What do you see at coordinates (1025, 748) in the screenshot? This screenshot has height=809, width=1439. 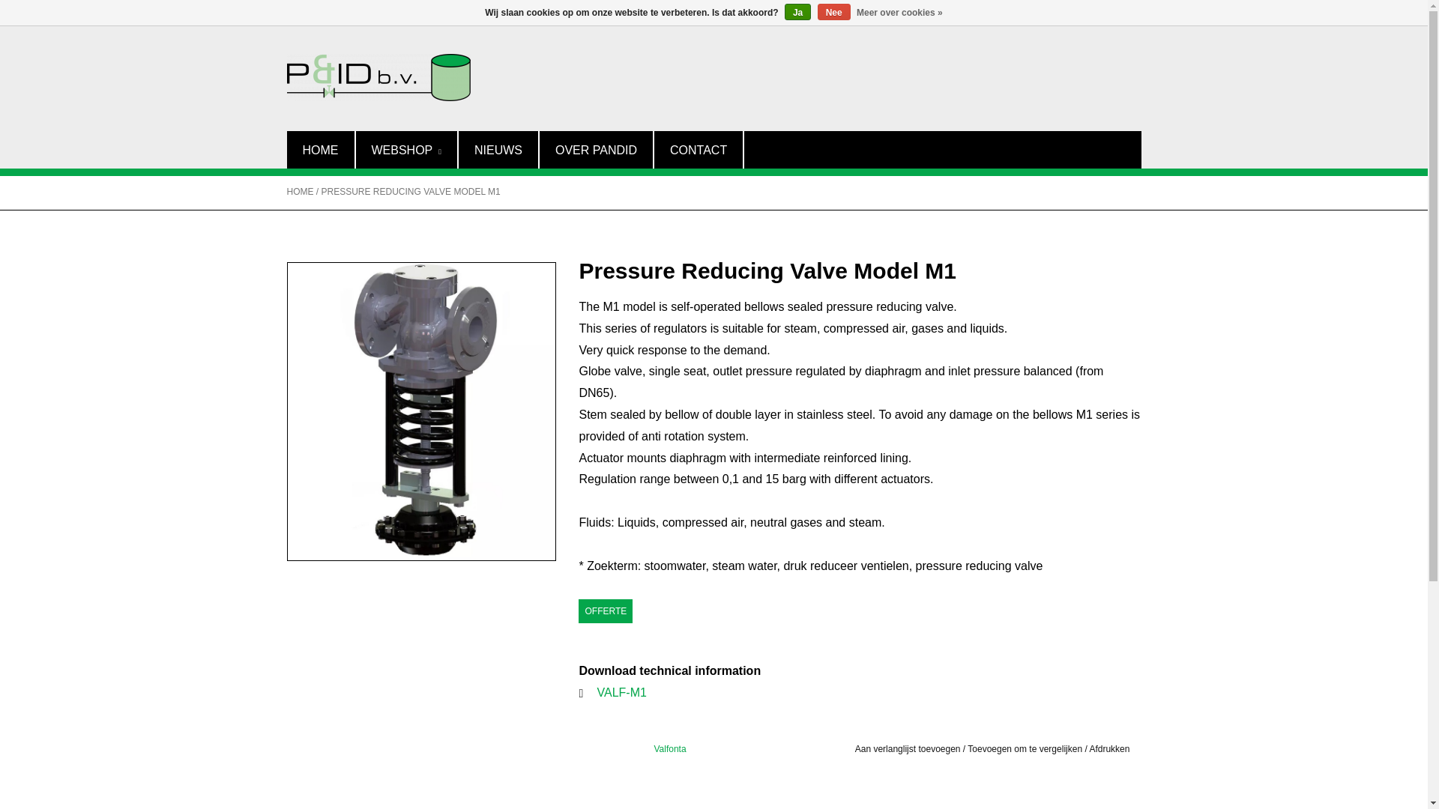 I see `Toevoegen om te vergelijken` at bounding box center [1025, 748].